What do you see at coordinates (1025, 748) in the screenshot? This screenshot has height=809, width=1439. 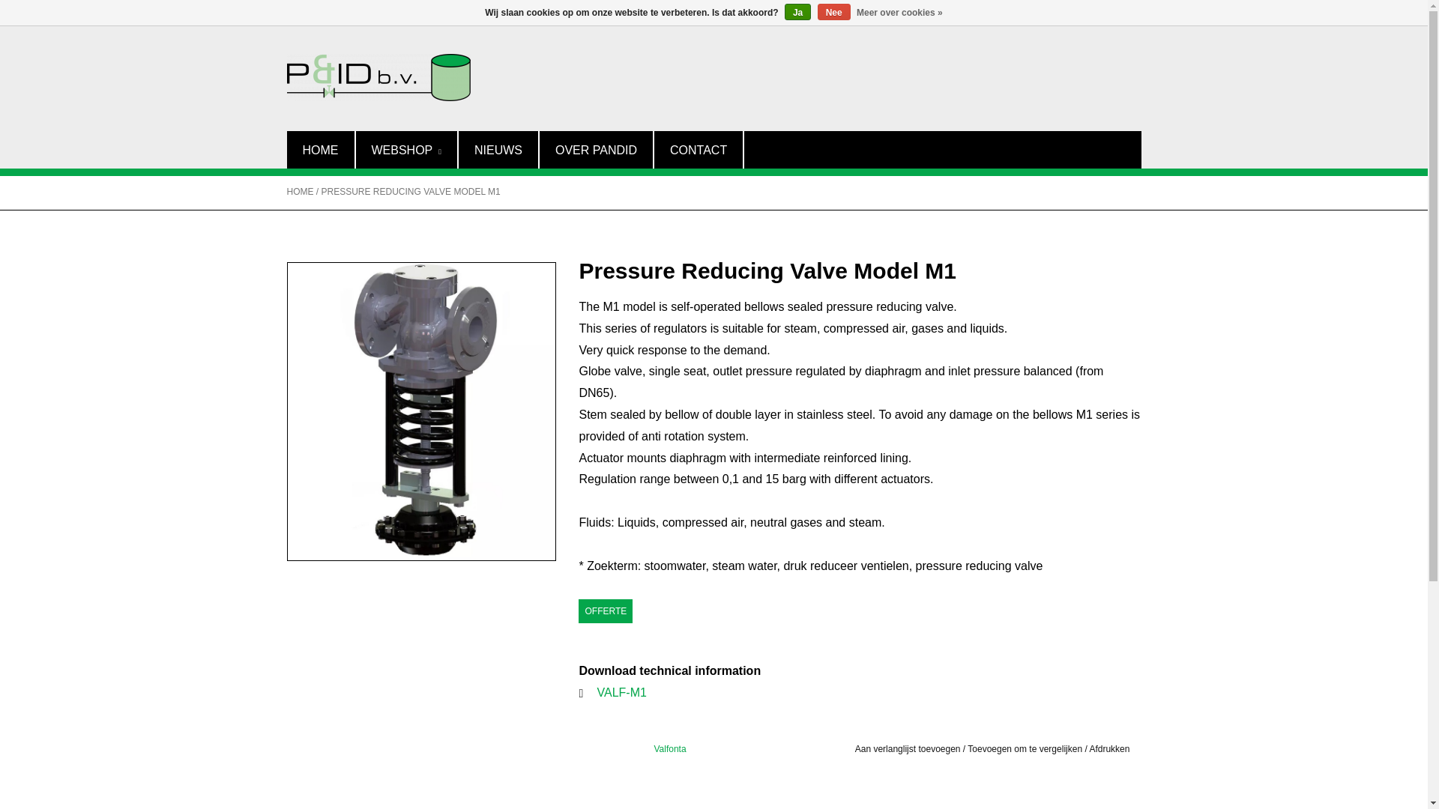 I see `Toevoegen om te vergelijken` at bounding box center [1025, 748].